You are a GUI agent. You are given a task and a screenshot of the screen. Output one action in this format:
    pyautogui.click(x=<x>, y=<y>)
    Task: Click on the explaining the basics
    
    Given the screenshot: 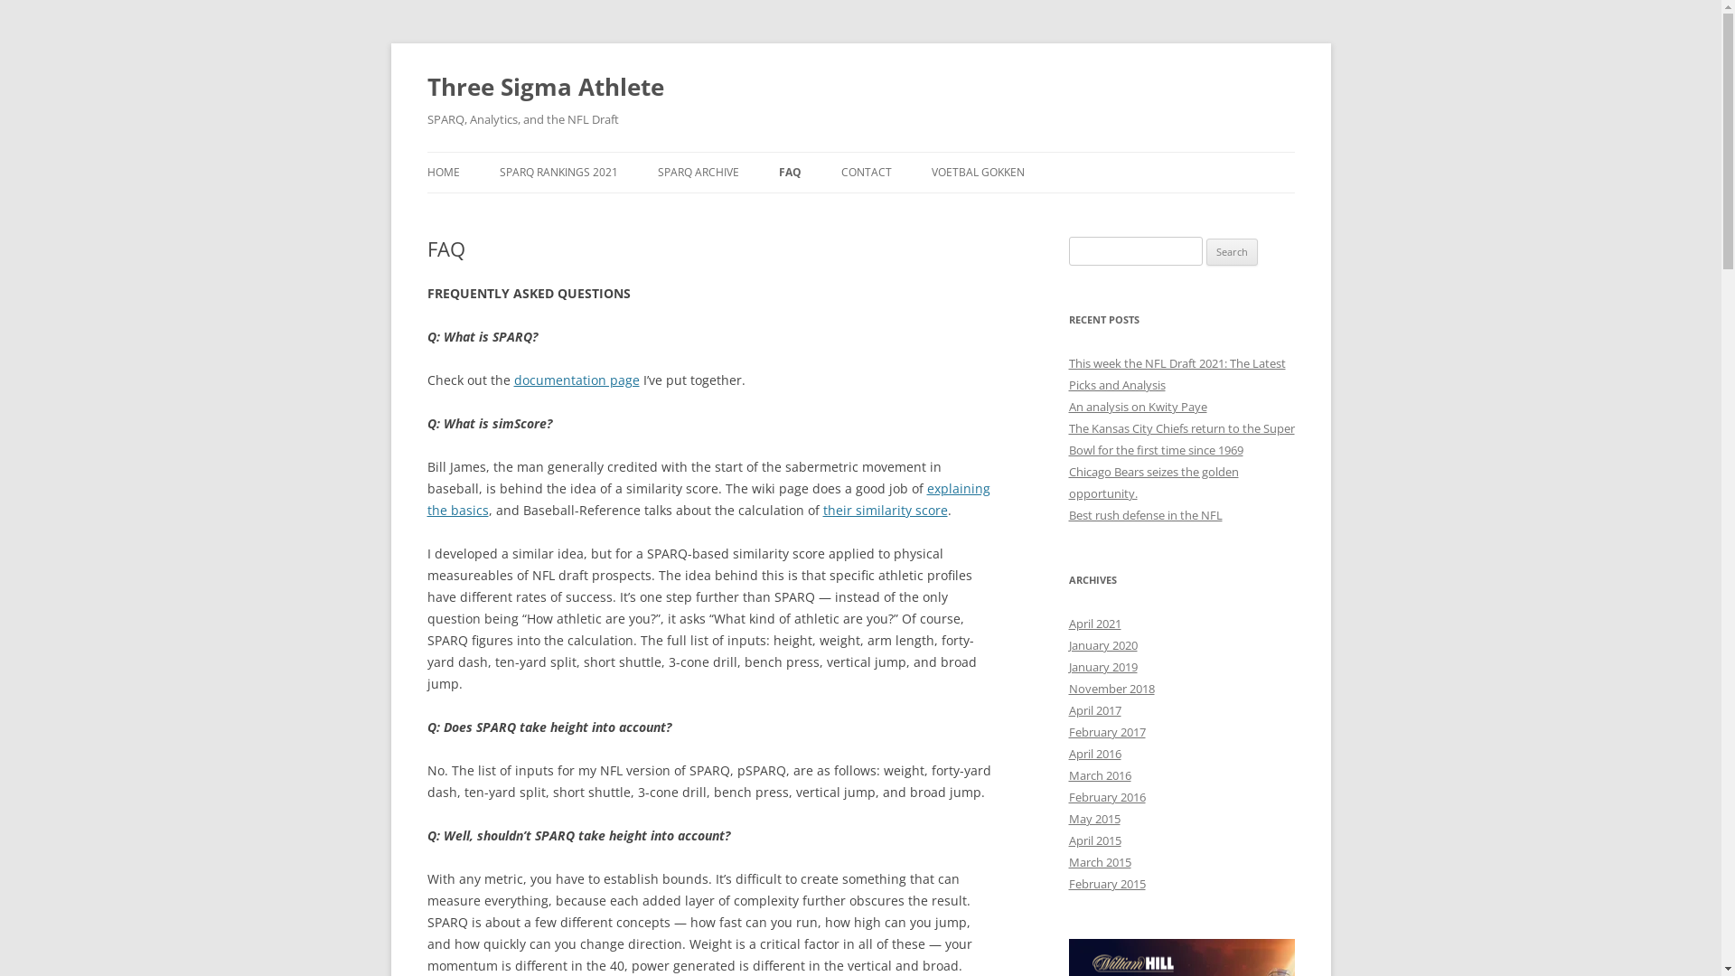 What is the action you would take?
    pyautogui.click(x=708, y=499)
    